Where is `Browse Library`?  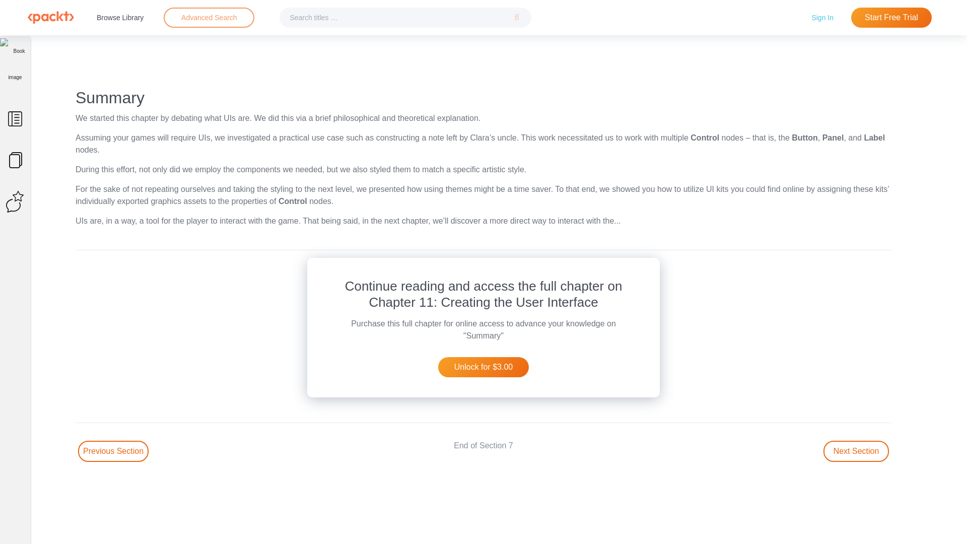 Browse Library is located at coordinates (120, 17).